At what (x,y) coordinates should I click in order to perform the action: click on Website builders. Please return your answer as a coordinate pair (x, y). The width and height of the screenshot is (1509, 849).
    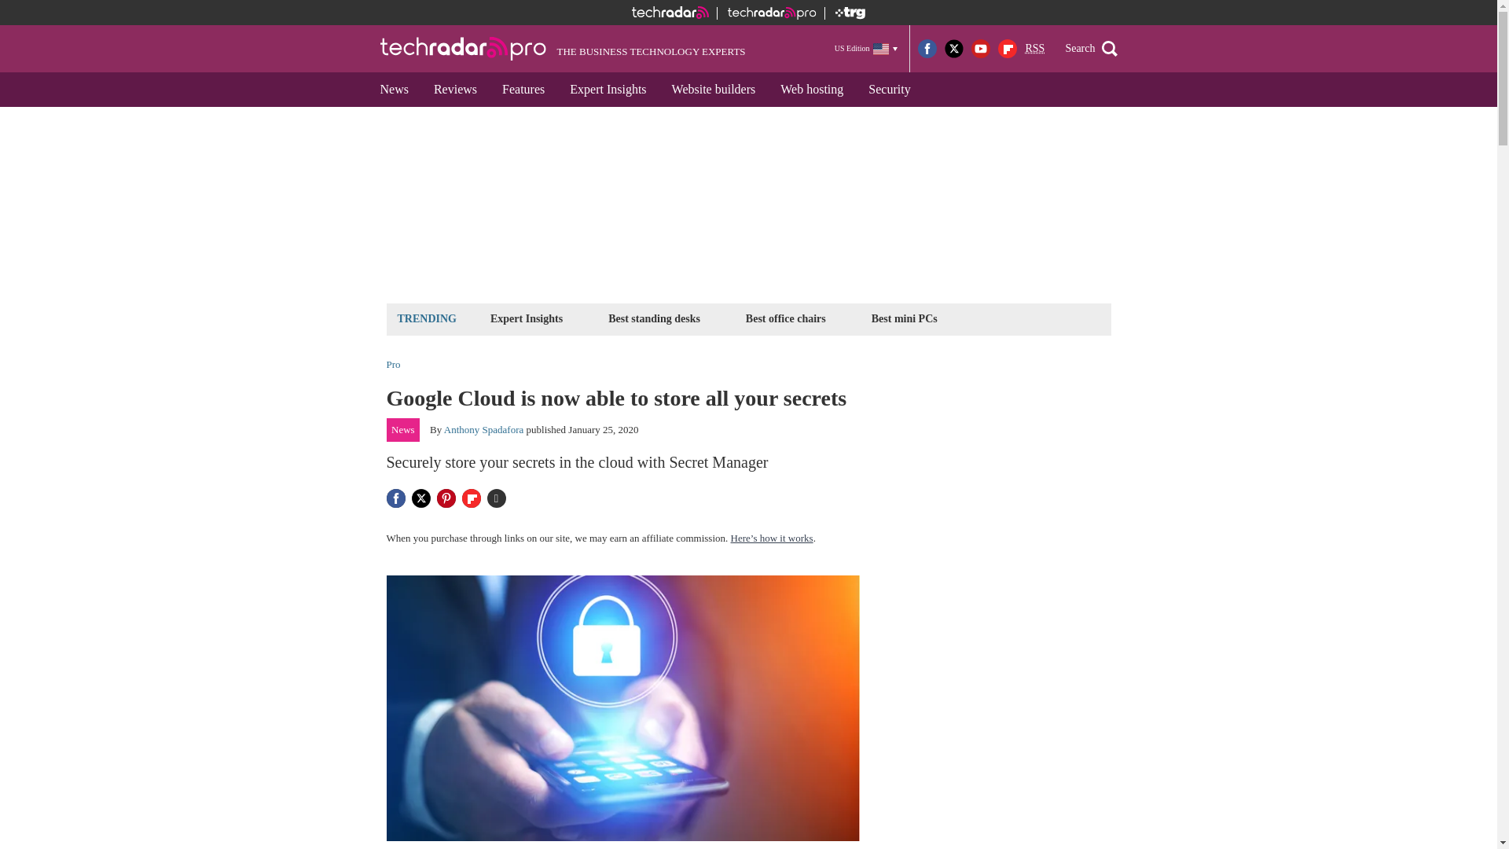
    Looking at the image, I should click on (714, 90).